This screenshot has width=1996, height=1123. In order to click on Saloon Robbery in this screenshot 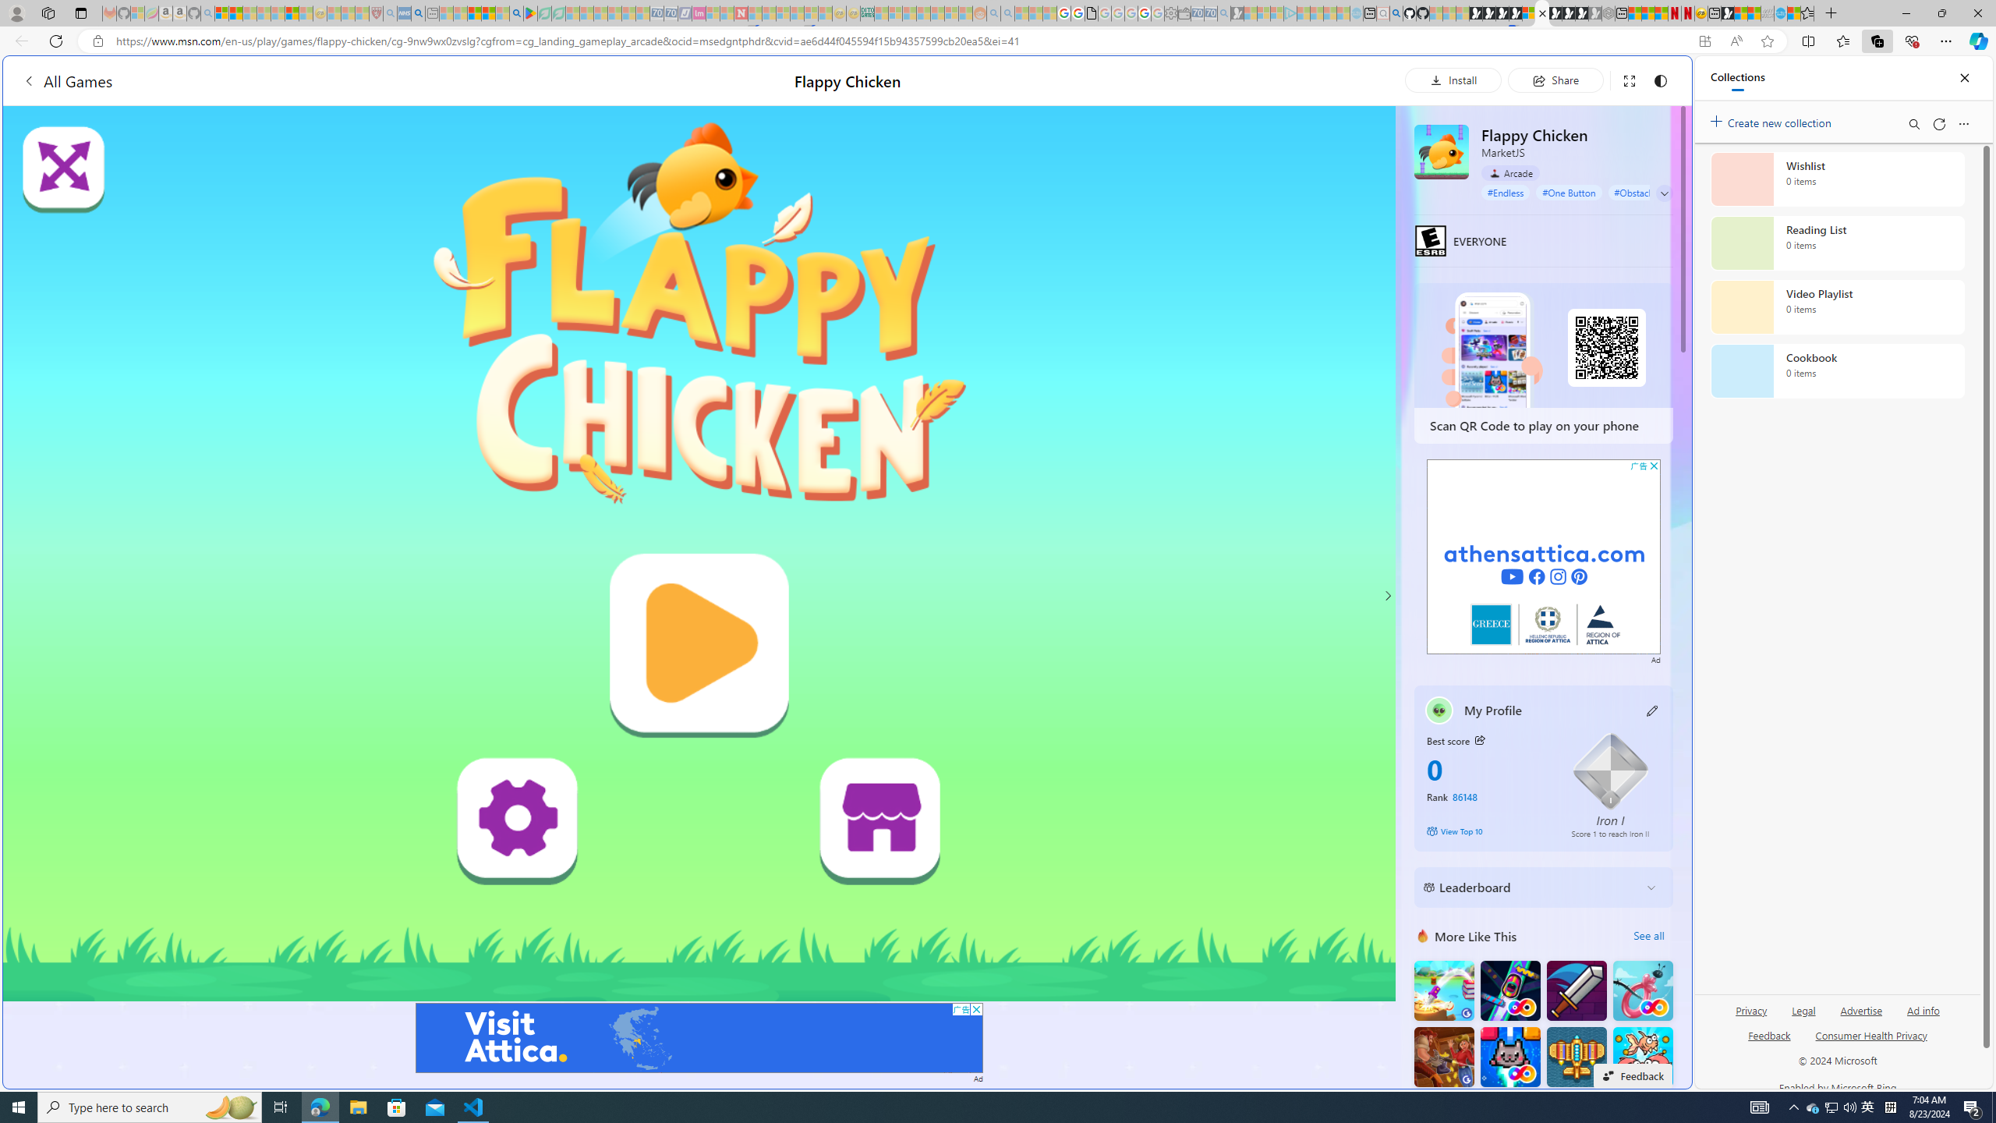, I will do `click(1444, 1057)`.